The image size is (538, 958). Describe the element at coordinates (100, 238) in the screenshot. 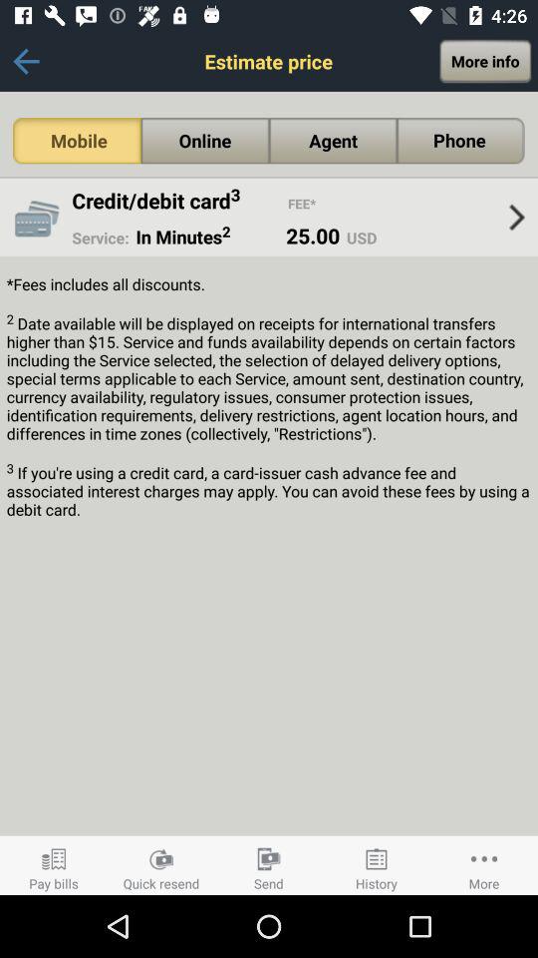

I see `press service: item` at that location.